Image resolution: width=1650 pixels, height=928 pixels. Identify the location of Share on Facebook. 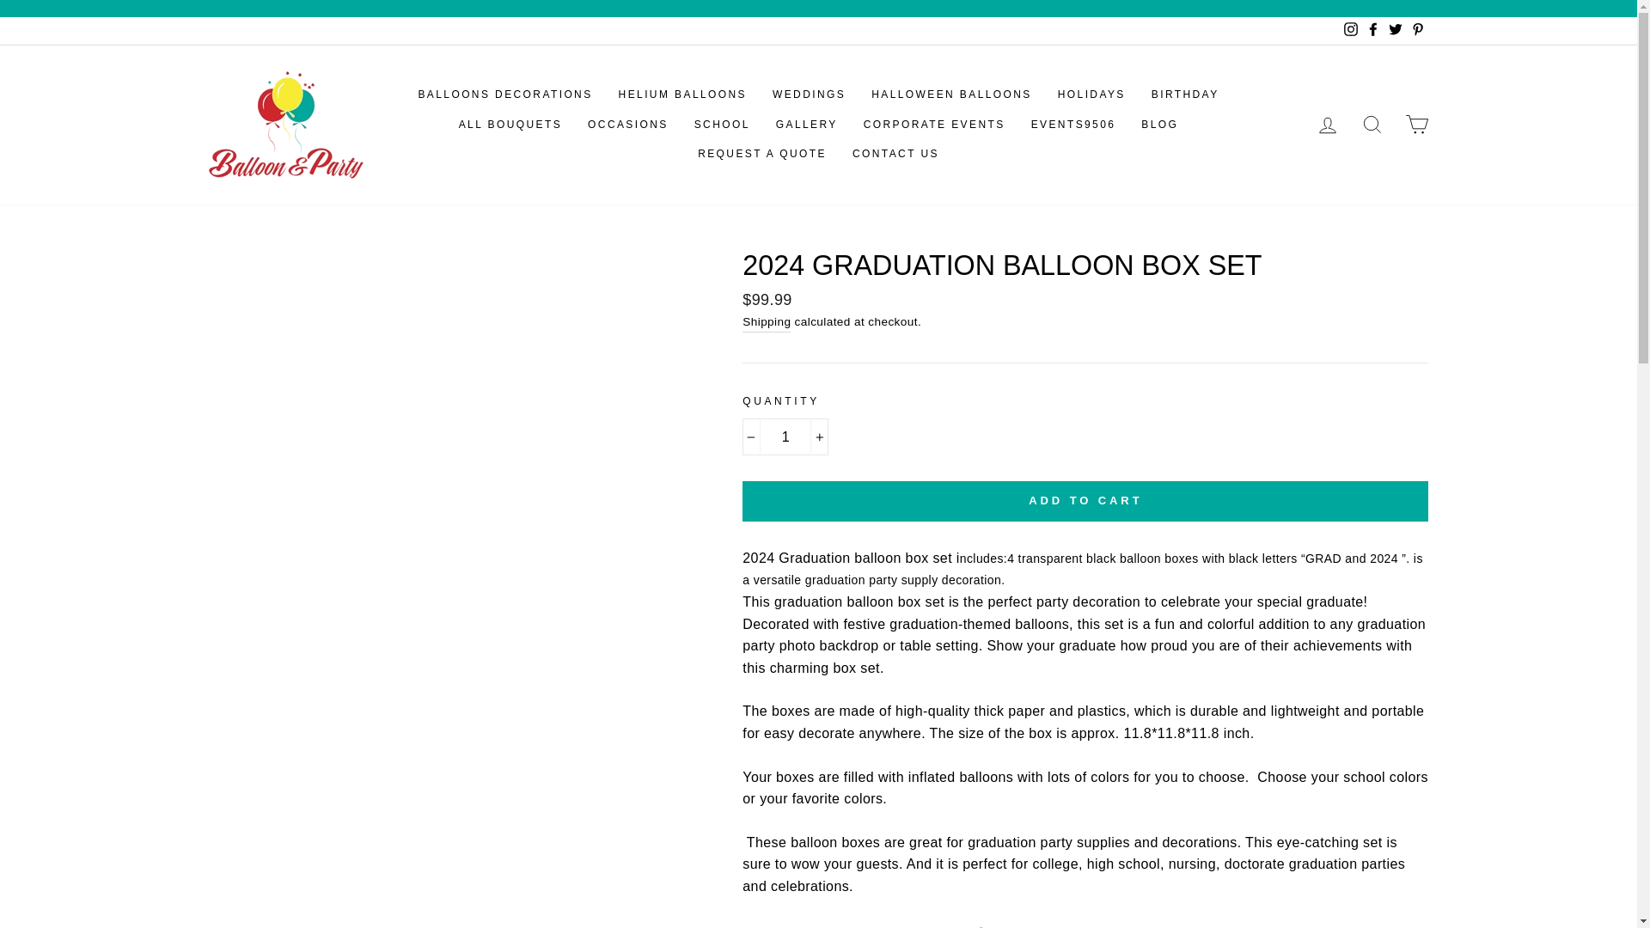
(1005, 925).